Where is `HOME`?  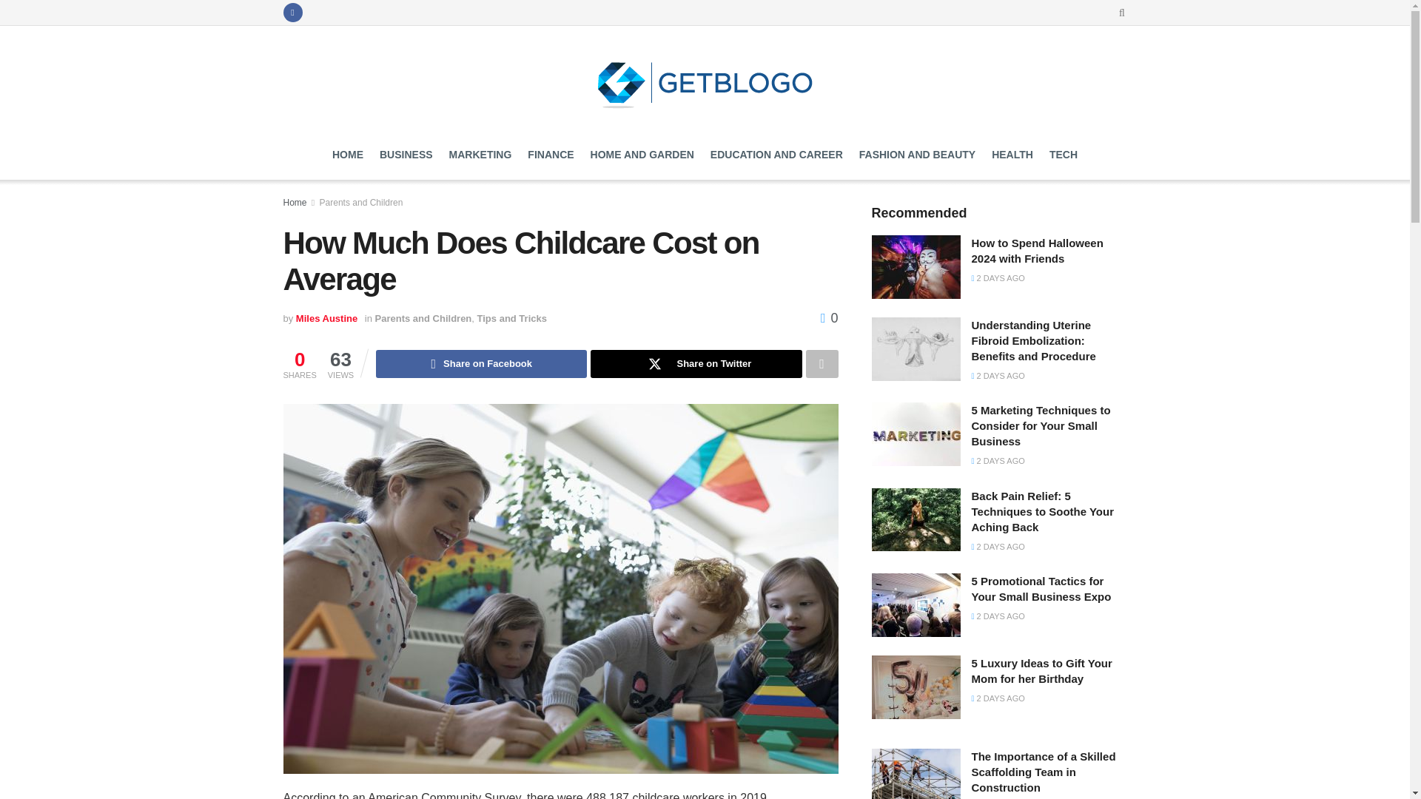 HOME is located at coordinates (348, 154).